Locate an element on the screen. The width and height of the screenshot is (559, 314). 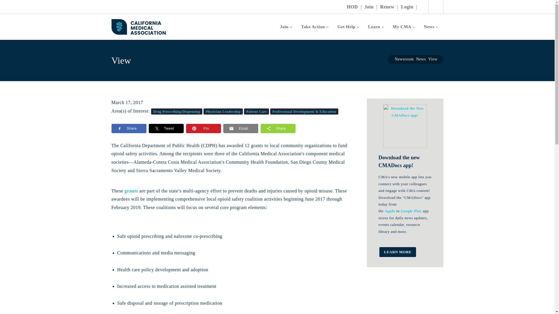
News is located at coordinates (431, 27).